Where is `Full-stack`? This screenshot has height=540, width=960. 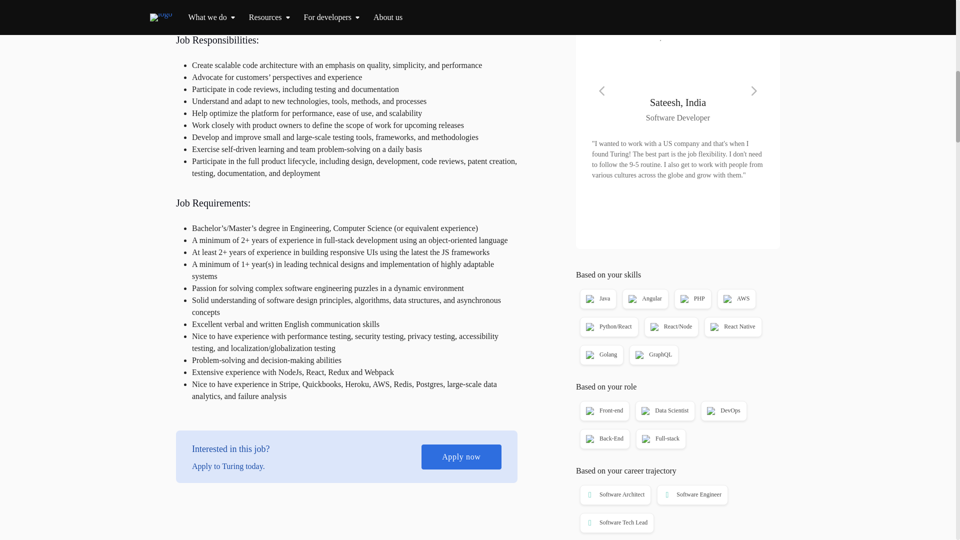
Full-stack is located at coordinates (660, 439).